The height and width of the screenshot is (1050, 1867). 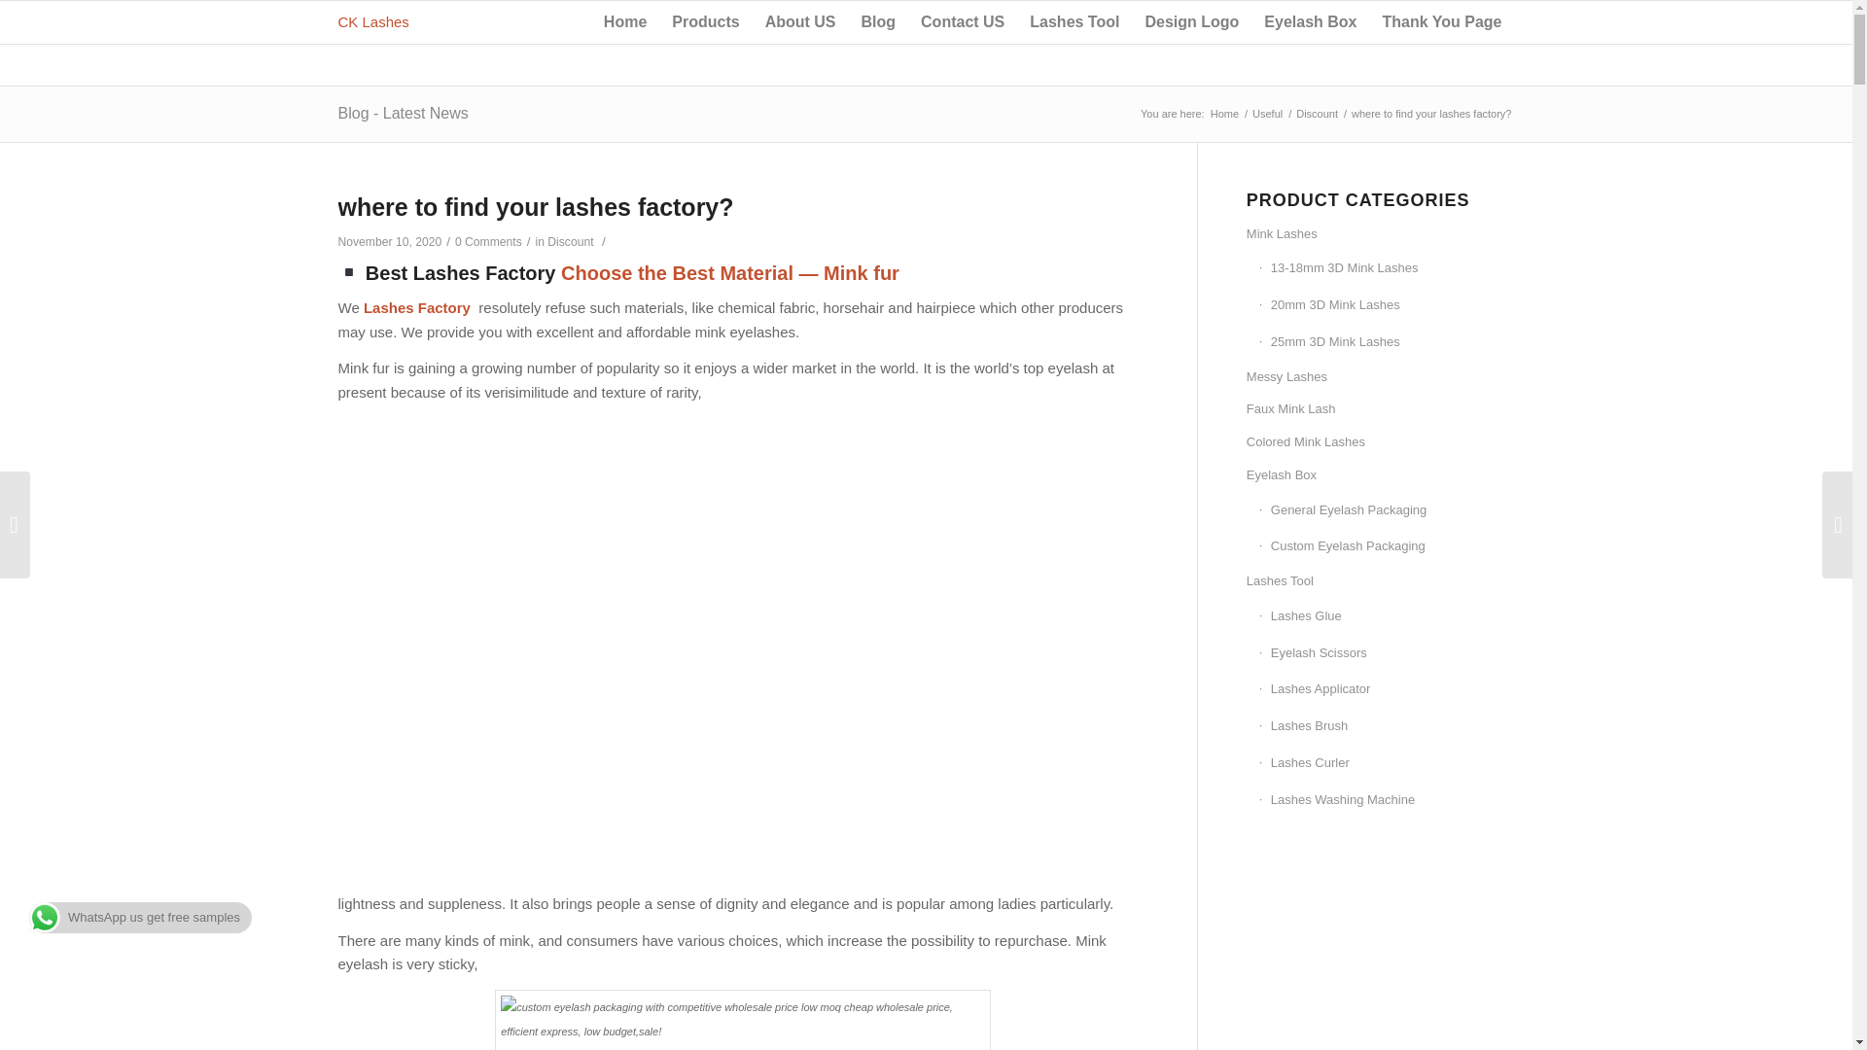 What do you see at coordinates (1190, 22) in the screenshot?
I see `Design Logo` at bounding box center [1190, 22].